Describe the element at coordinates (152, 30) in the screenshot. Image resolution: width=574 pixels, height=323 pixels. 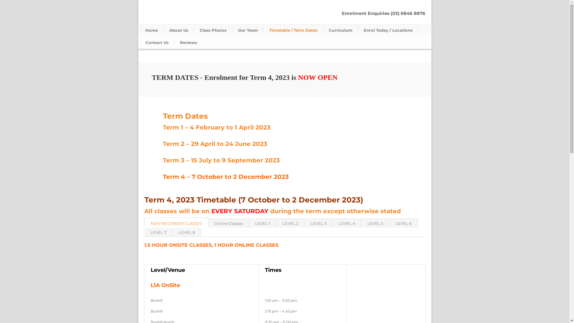
I see `Home` at that location.